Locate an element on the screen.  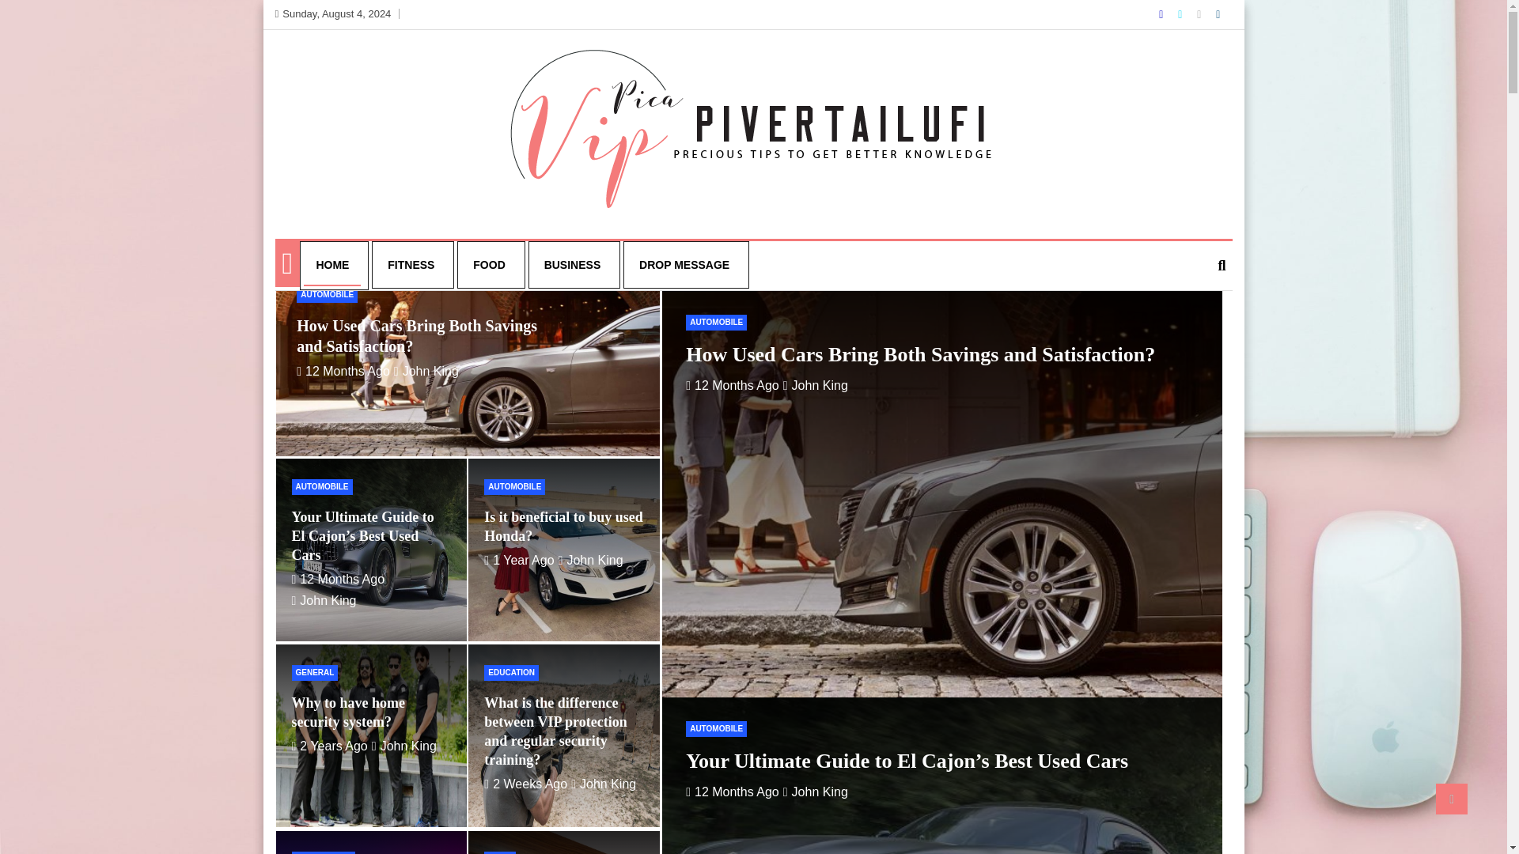
AUTOMOBILE is located at coordinates (321, 487).